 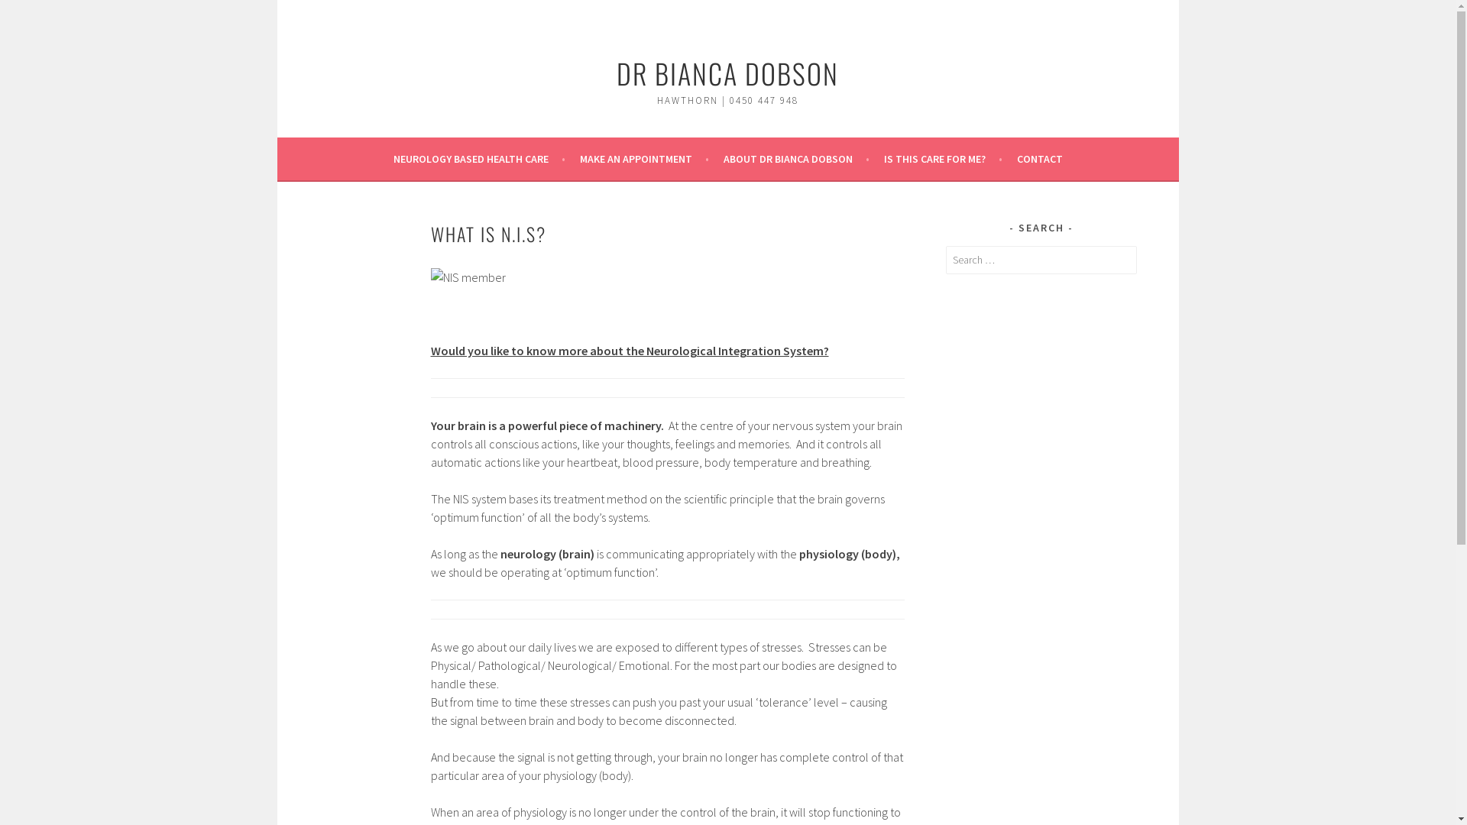 What do you see at coordinates (28, 14) in the screenshot?
I see `Search` at bounding box center [28, 14].